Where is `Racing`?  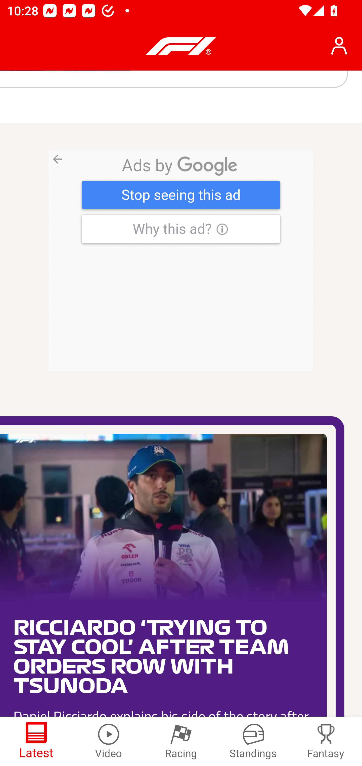 Racing is located at coordinates (181, 741).